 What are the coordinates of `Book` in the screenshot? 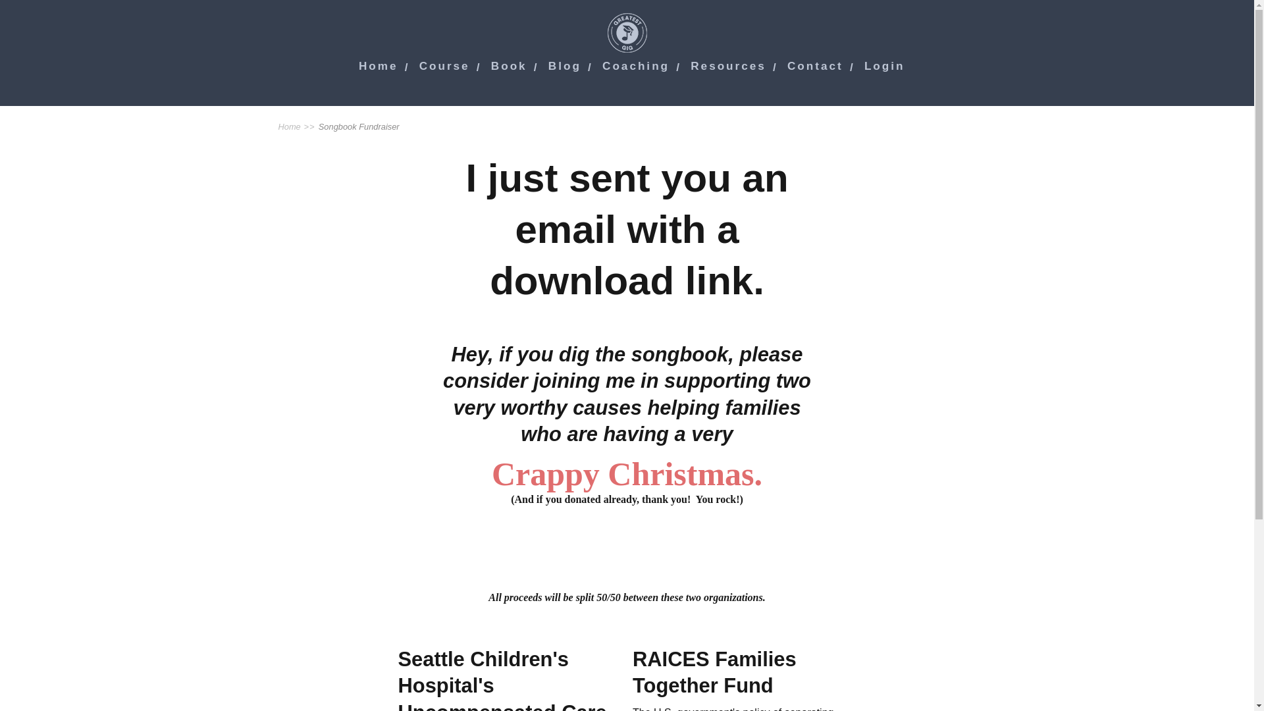 It's located at (509, 66).